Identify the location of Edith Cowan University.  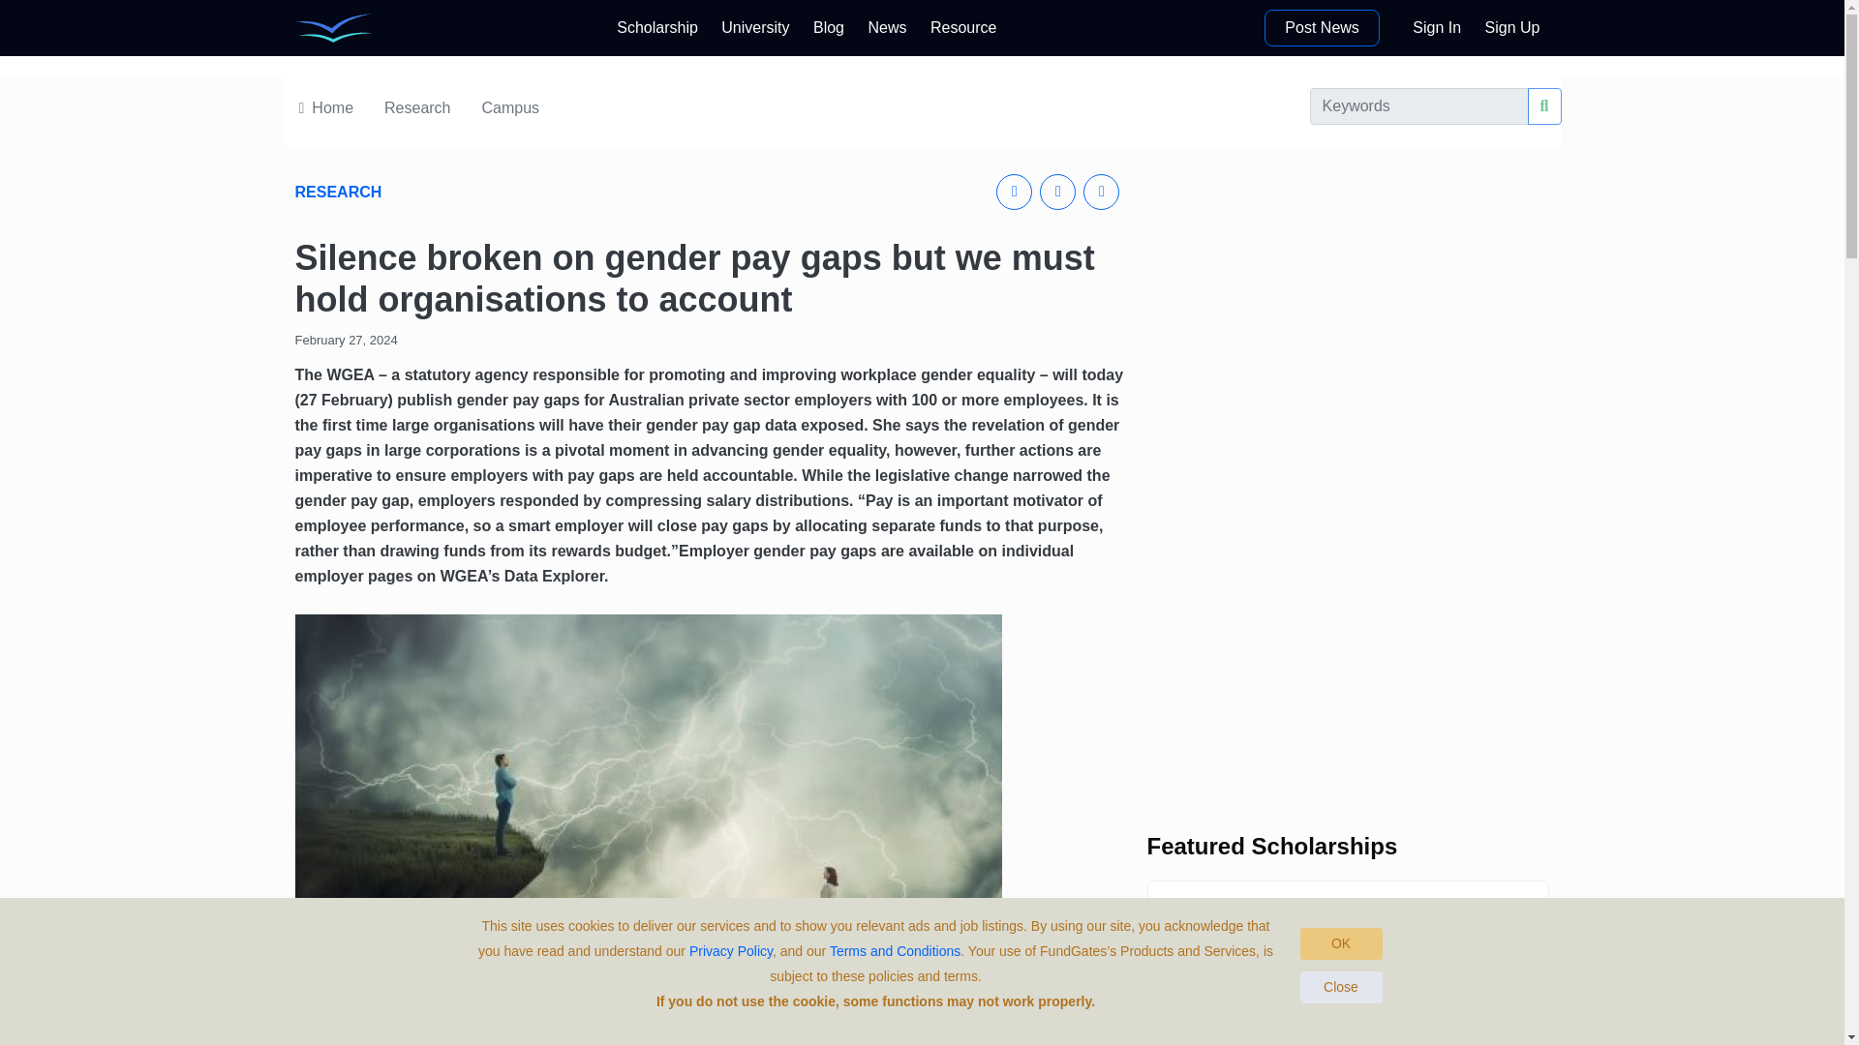
(1202, 1041).